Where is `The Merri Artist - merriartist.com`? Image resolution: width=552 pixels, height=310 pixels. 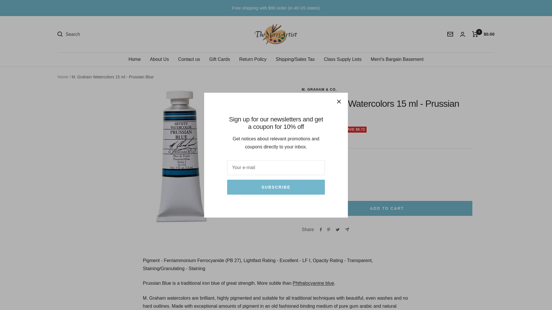
The Merri Artist - merriartist.com is located at coordinates (276, 34).